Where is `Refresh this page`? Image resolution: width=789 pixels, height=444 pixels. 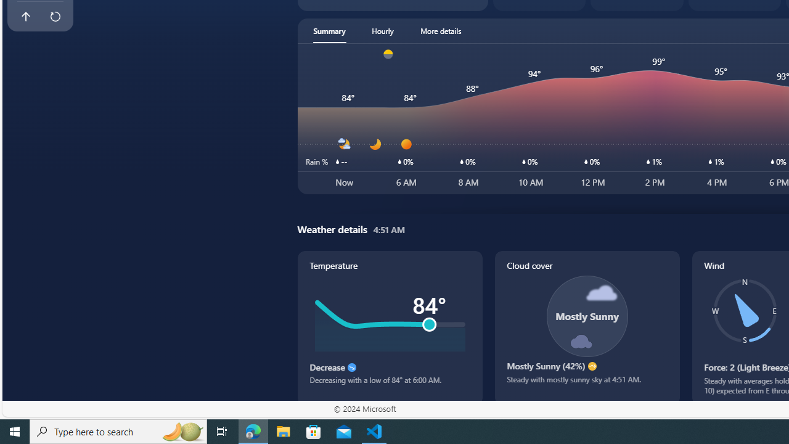 Refresh this page is located at coordinates (55, 16).